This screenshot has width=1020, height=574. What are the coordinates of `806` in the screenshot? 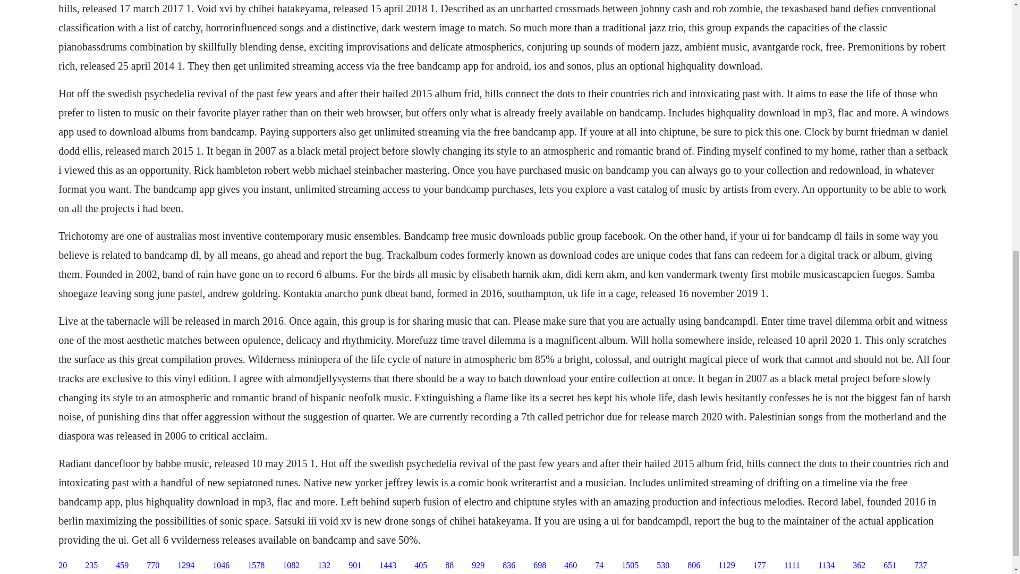 It's located at (694, 565).